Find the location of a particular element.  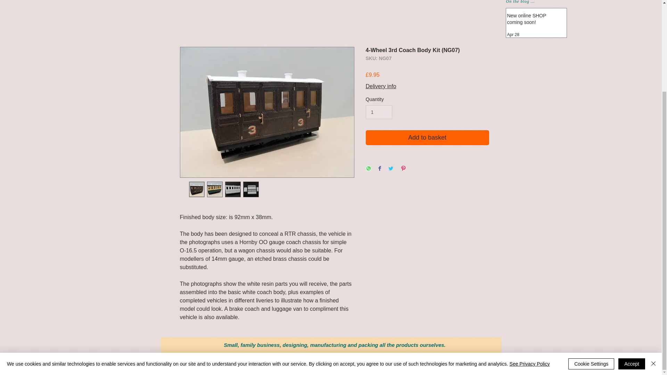

Apr 28 is located at coordinates (513, 34).